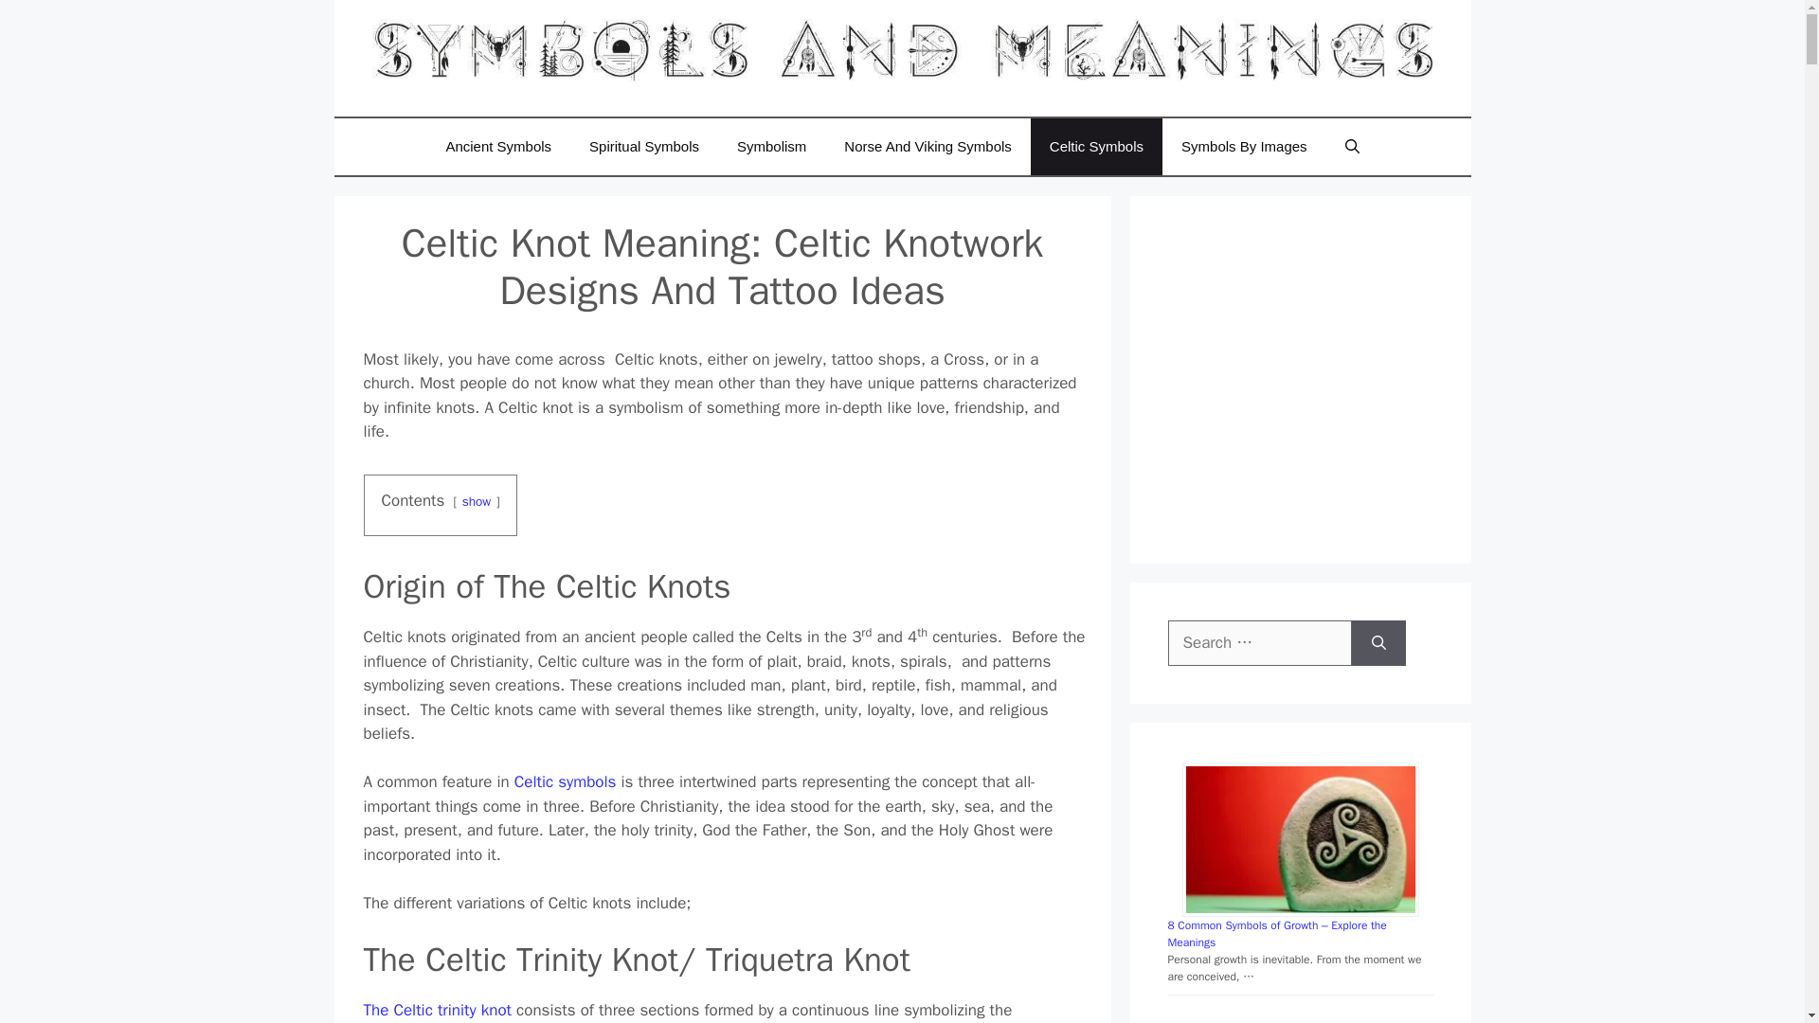 This screenshot has width=1819, height=1023. Describe the element at coordinates (927, 146) in the screenshot. I see `Norse And Viking Symbols` at that location.